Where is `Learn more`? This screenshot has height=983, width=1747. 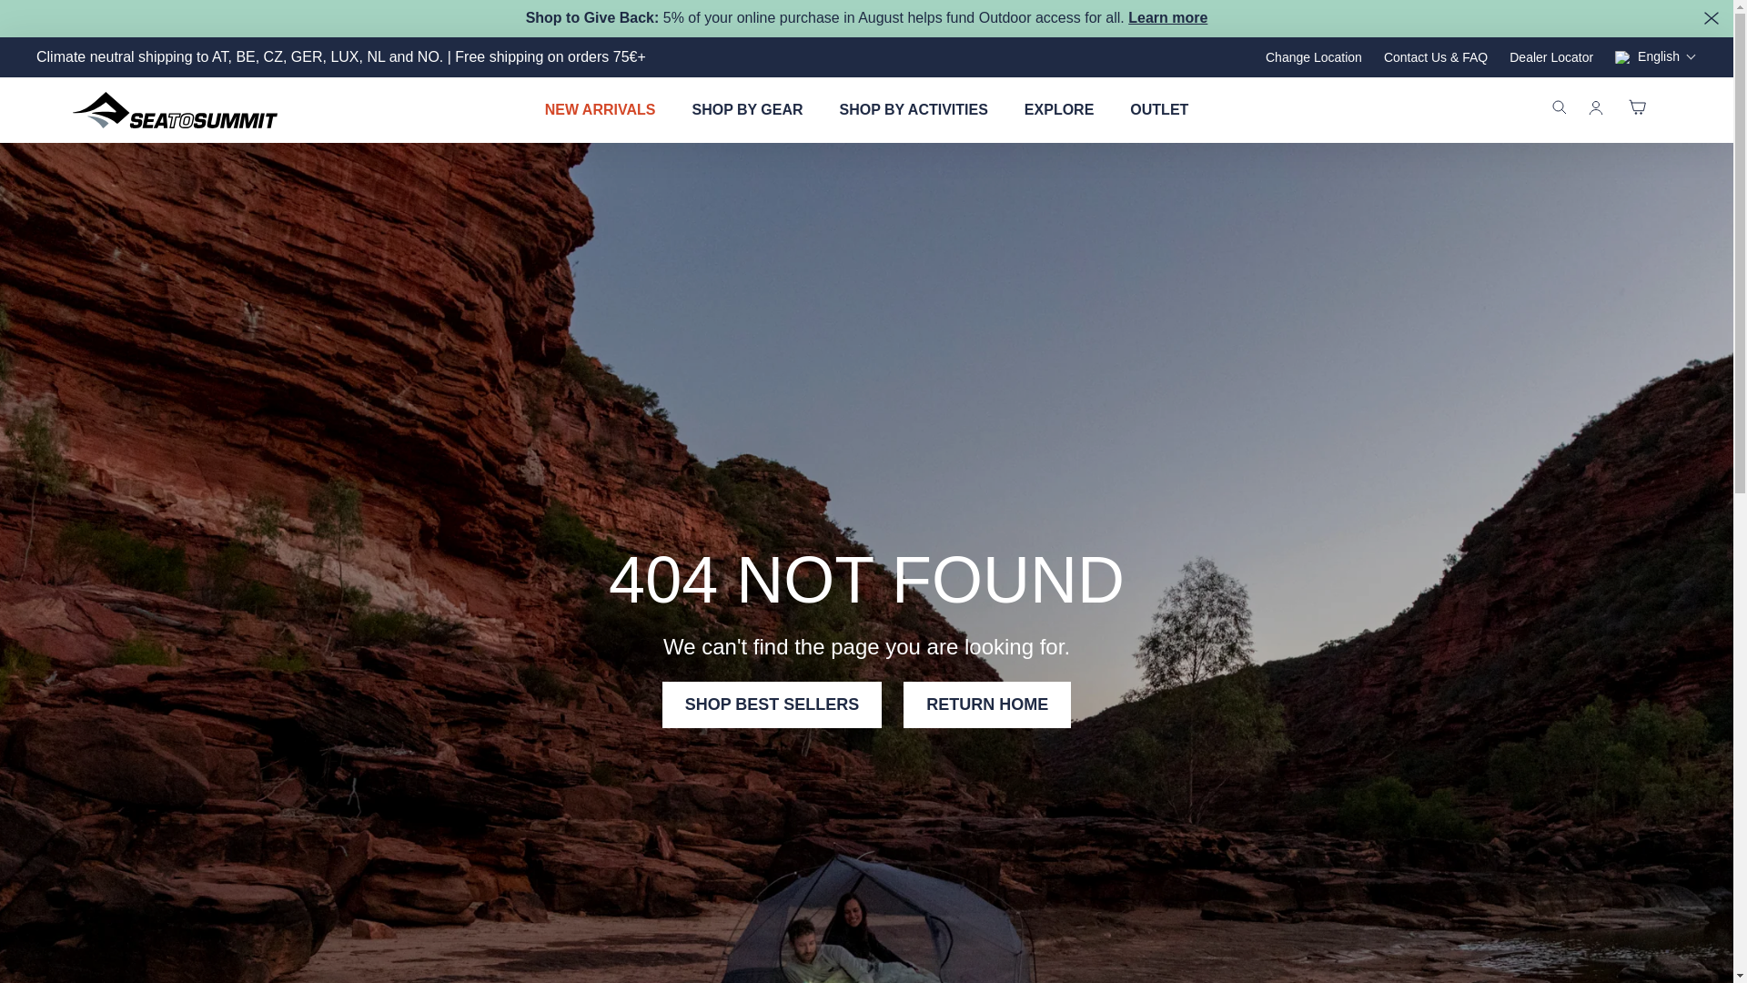 Learn more is located at coordinates (1167, 17).